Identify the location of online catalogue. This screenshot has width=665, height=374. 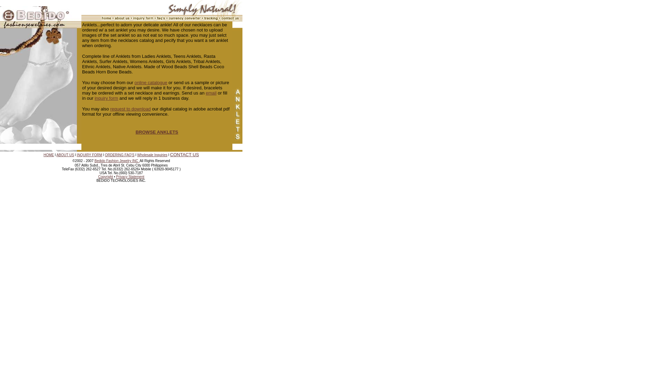
(151, 82).